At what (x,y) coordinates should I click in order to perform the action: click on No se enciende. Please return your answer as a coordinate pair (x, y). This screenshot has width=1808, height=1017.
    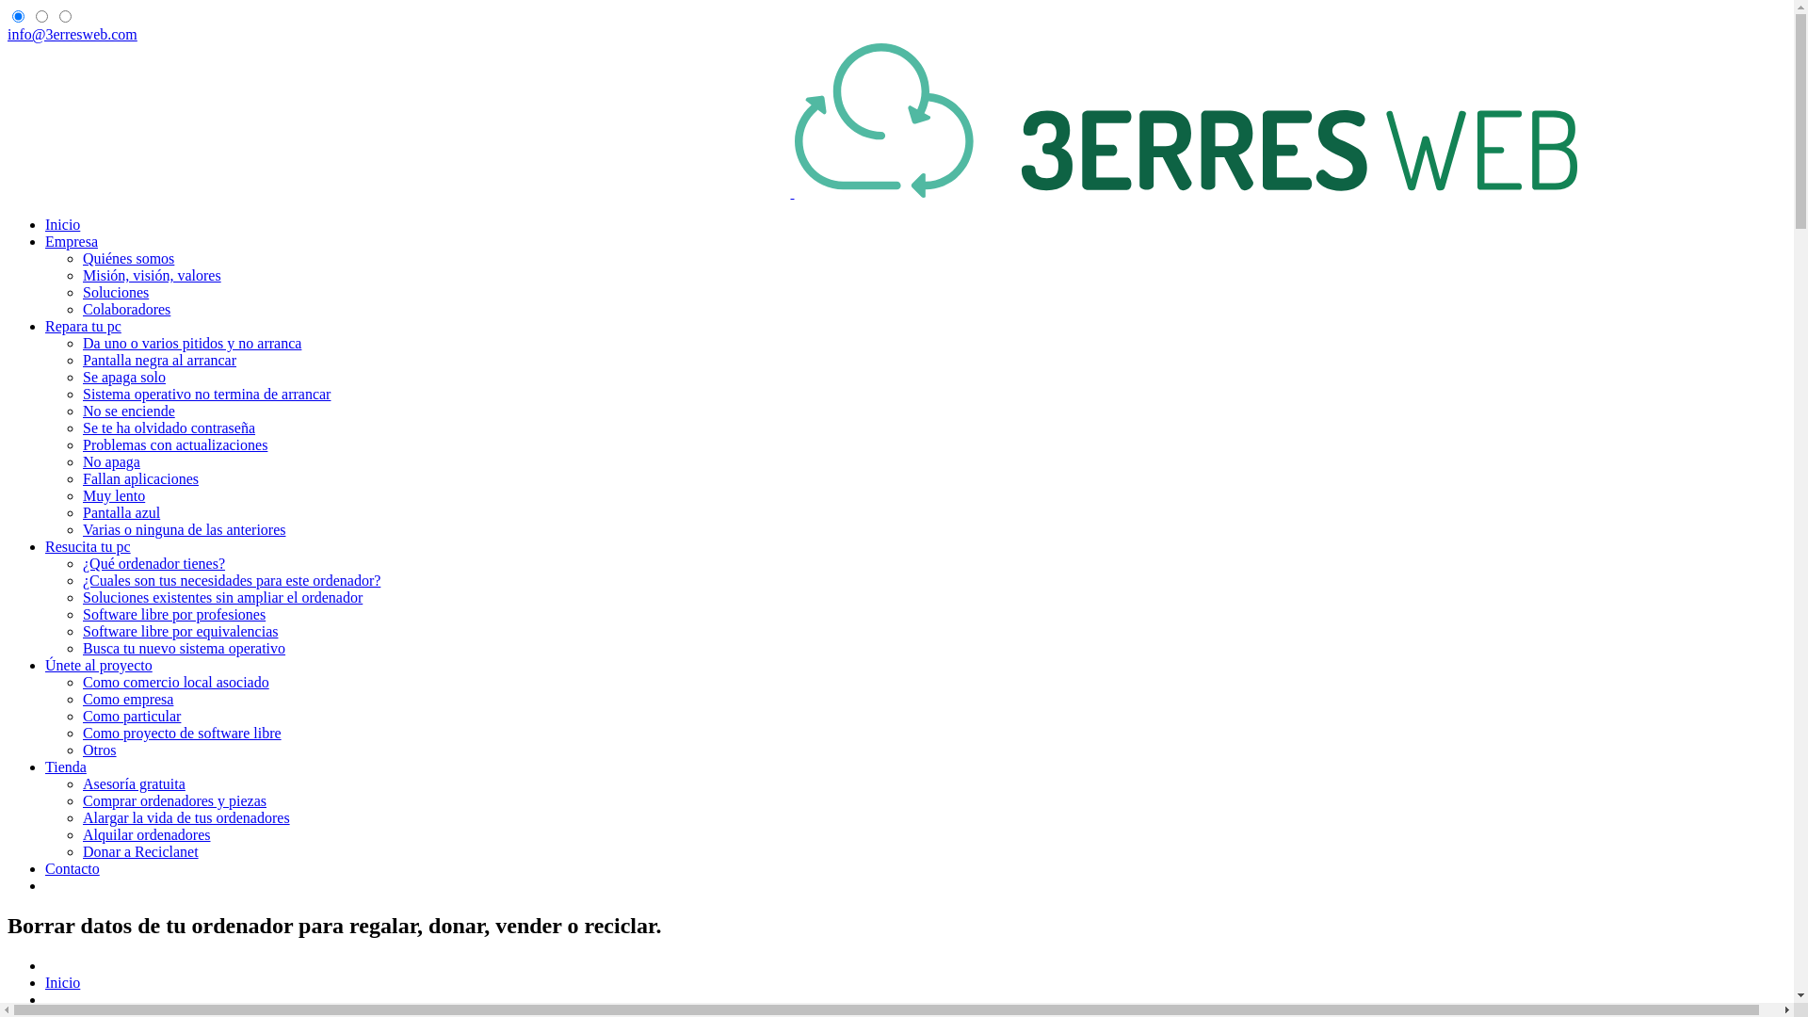
    Looking at the image, I should click on (129, 411).